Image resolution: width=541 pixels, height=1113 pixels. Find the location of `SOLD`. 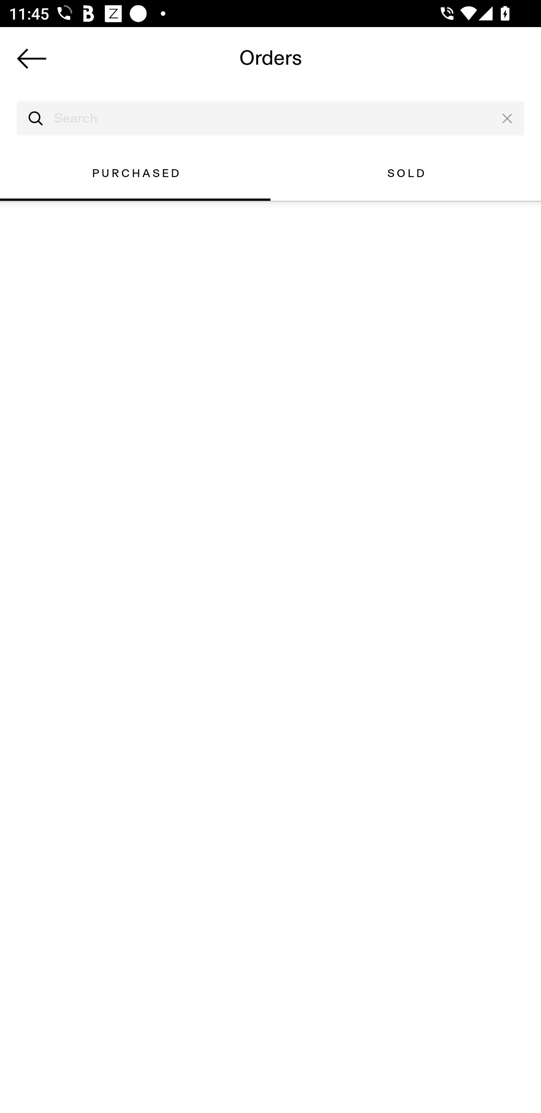

SOLD is located at coordinates (406, 173).